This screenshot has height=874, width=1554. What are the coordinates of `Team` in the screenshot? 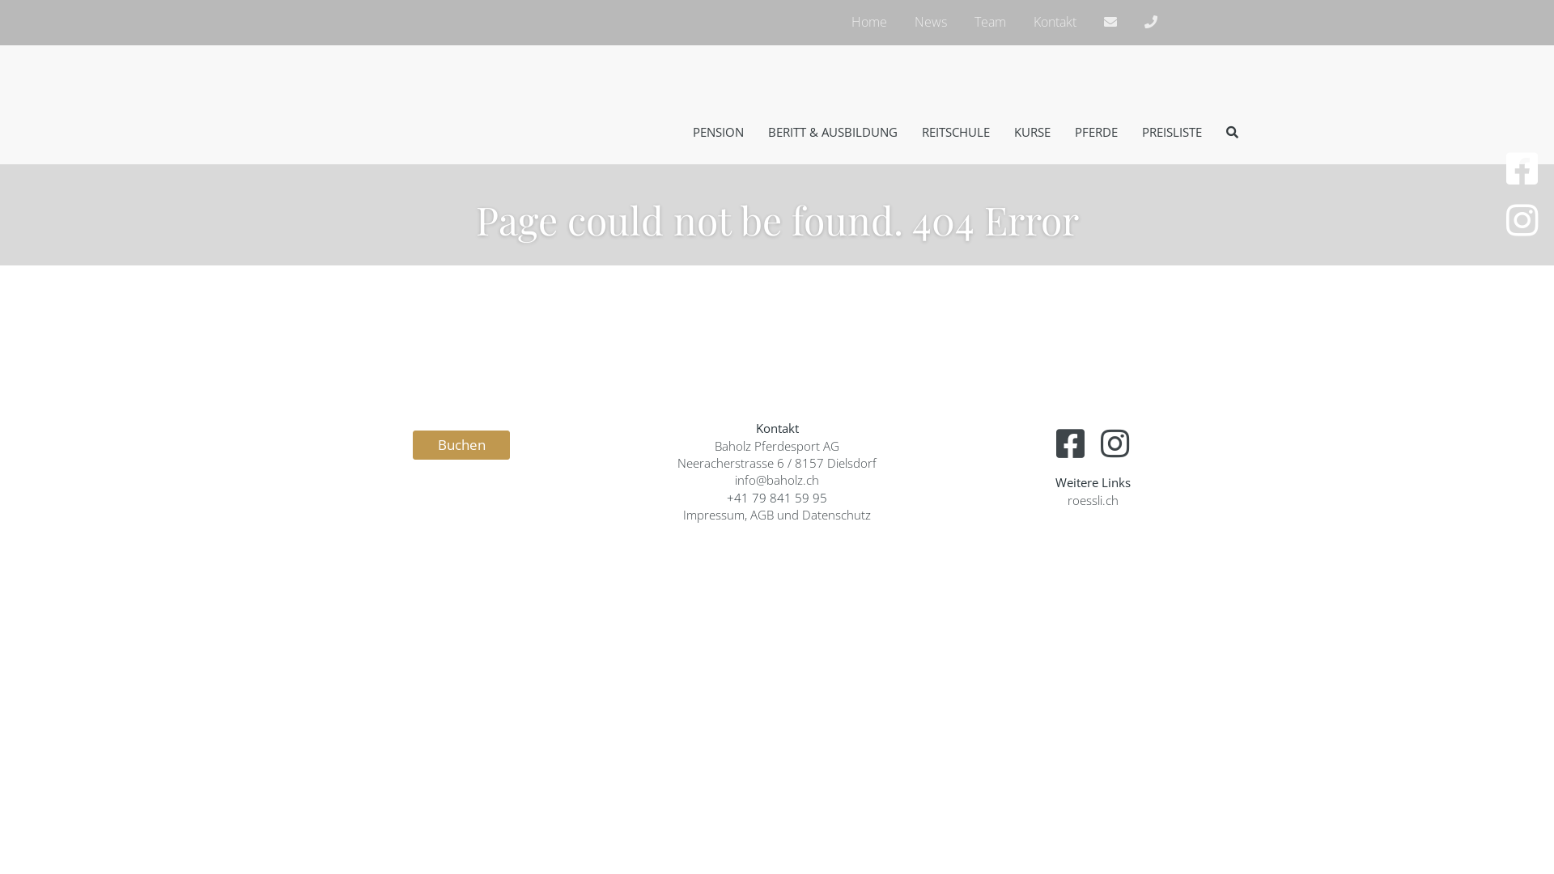 It's located at (991, 22).